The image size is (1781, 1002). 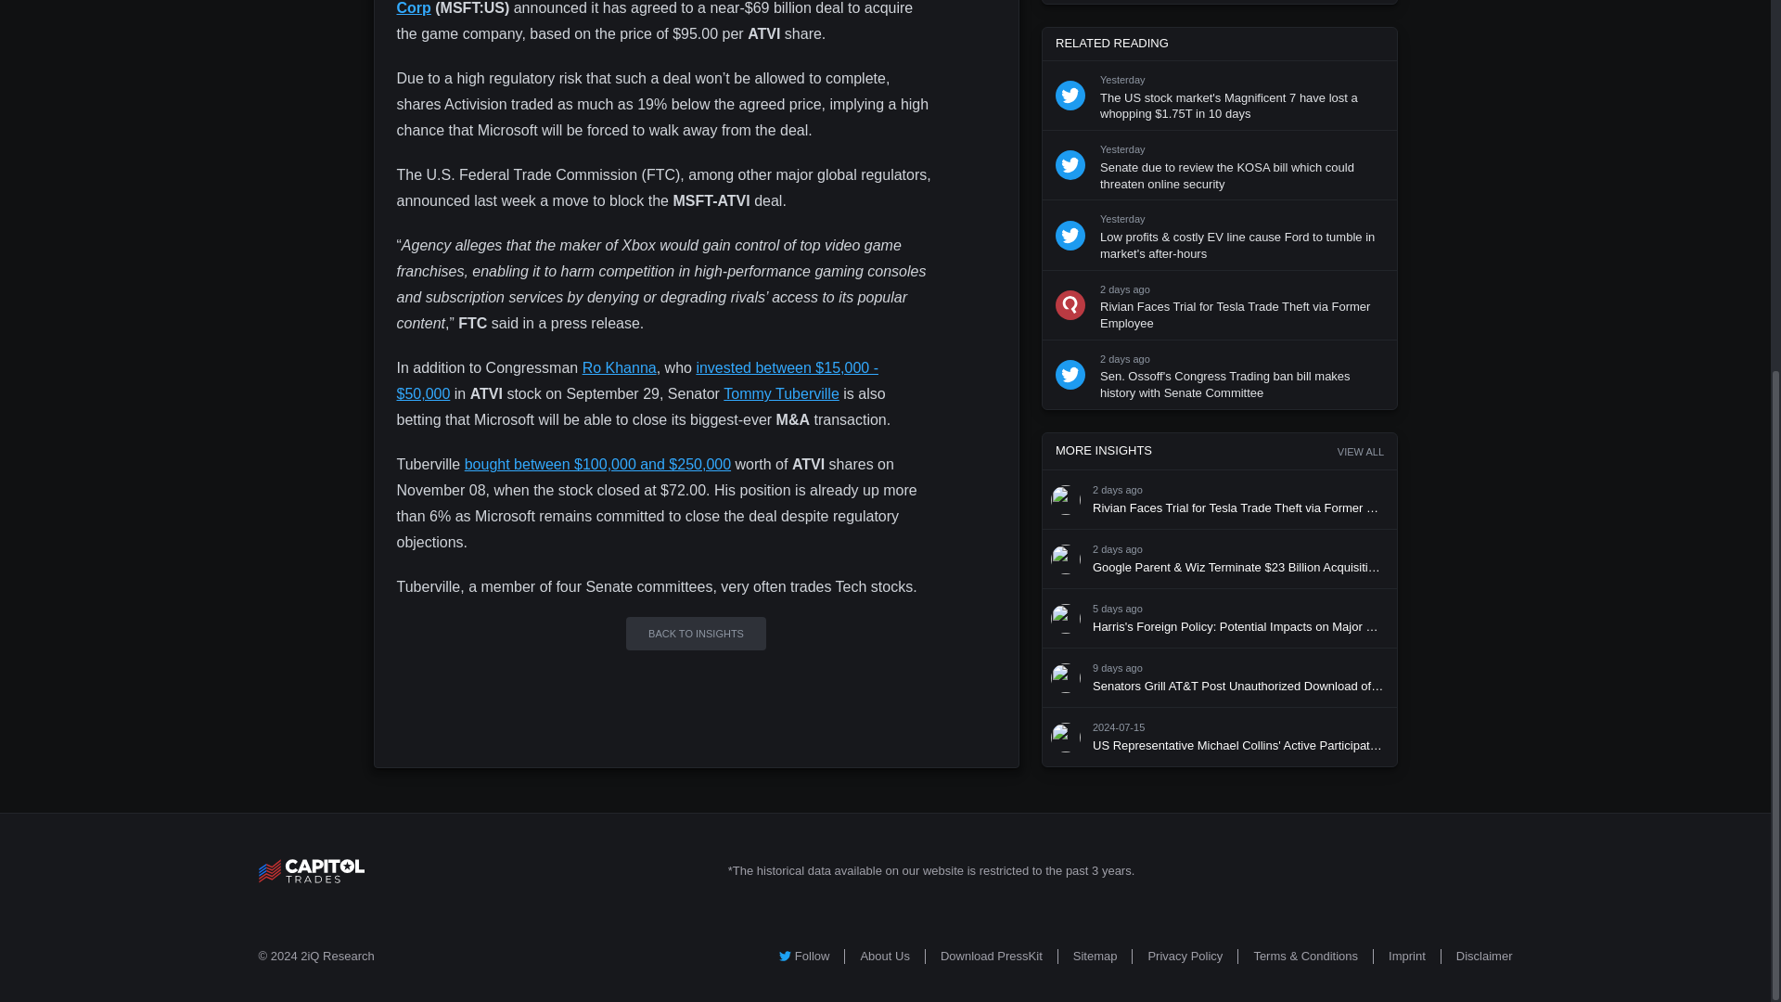 What do you see at coordinates (1118, 667) in the screenshot?
I see `2024-07-18 06:46:22` at bounding box center [1118, 667].